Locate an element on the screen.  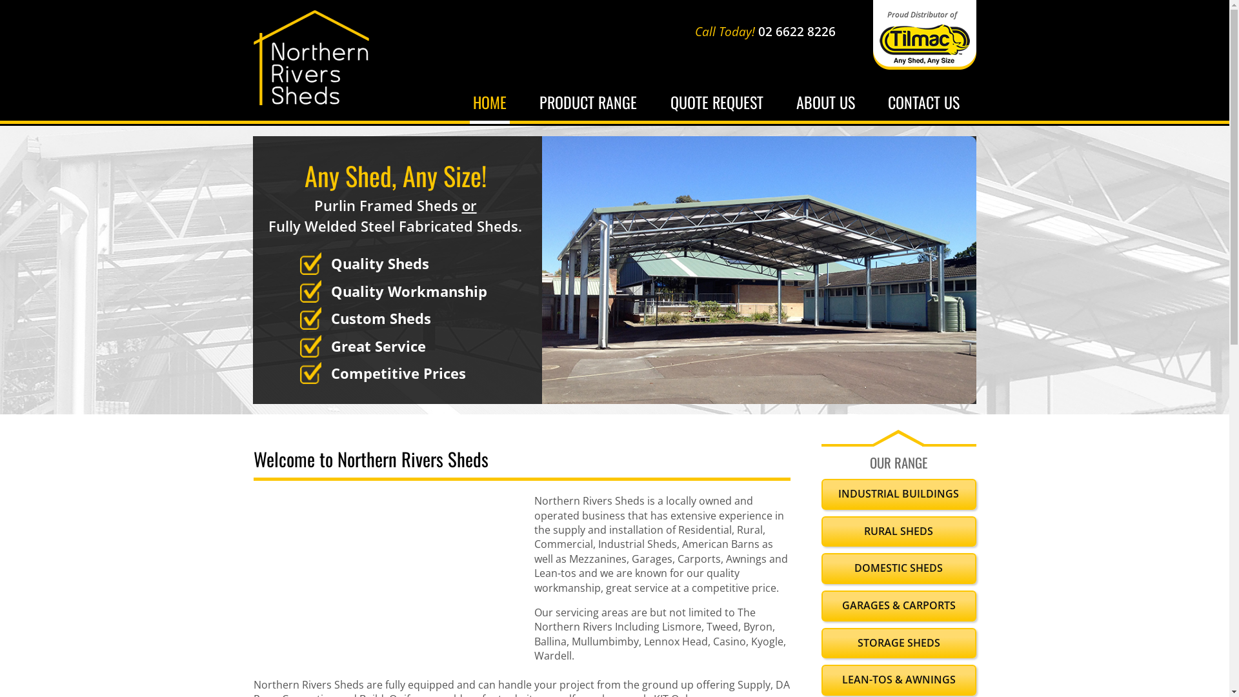
02 6622 8226 is located at coordinates (797, 32).